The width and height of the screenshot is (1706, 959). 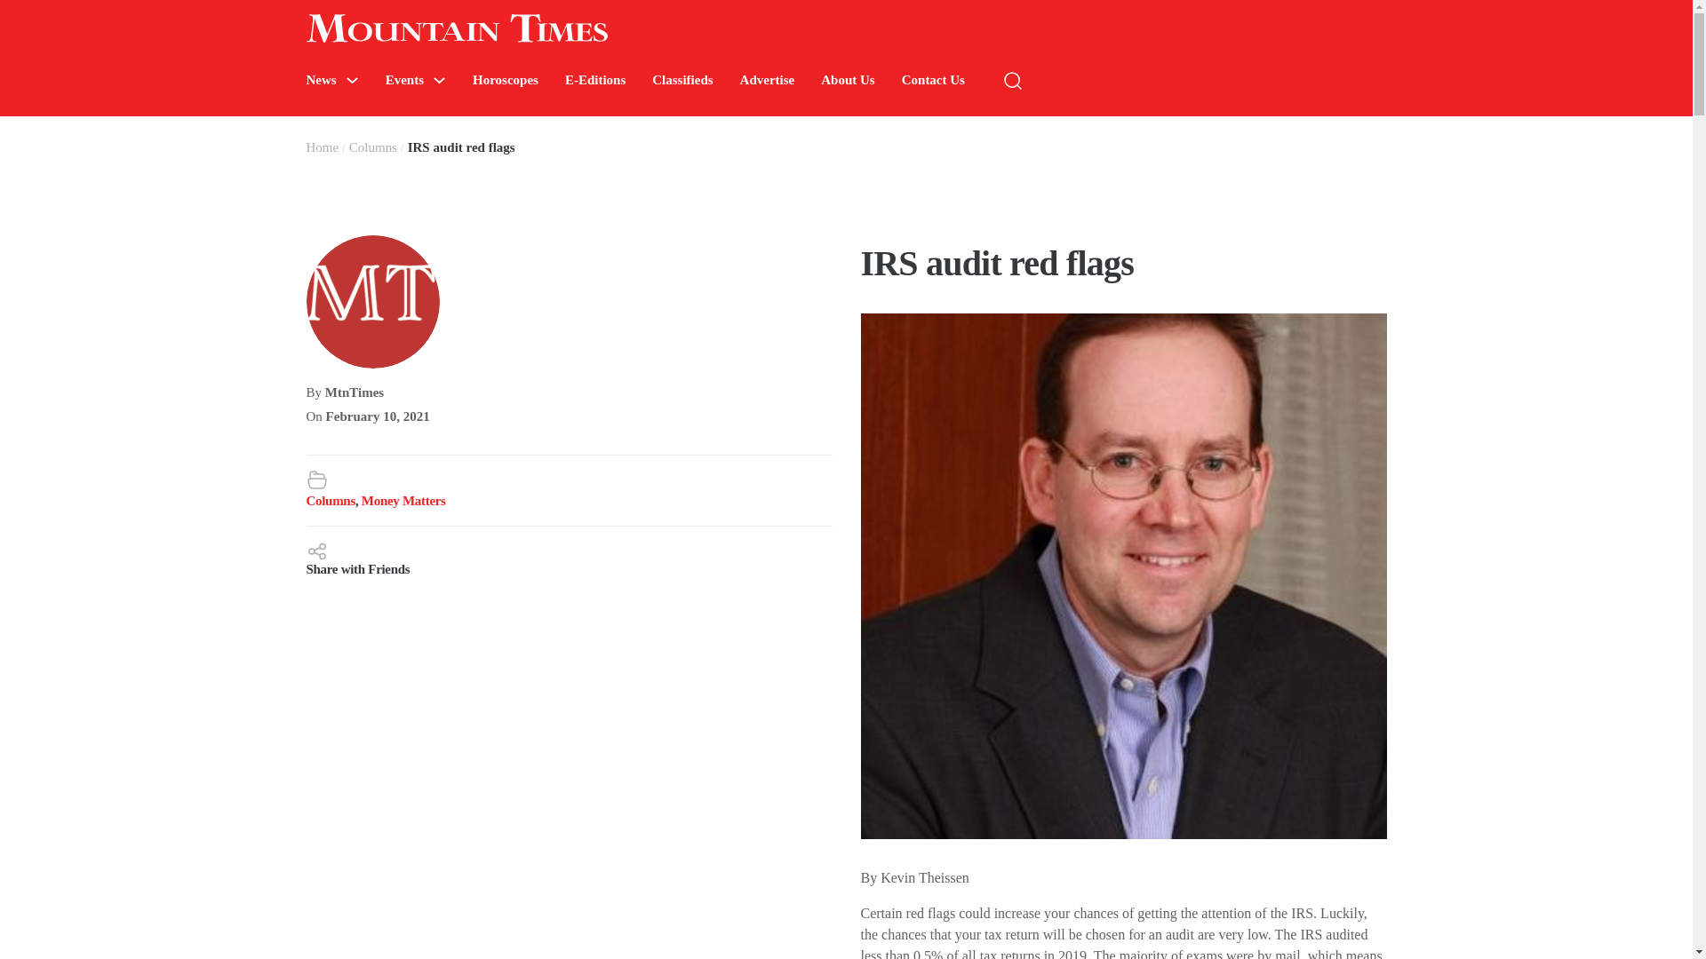 I want to click on Advertise, so click(x=768, y=80).